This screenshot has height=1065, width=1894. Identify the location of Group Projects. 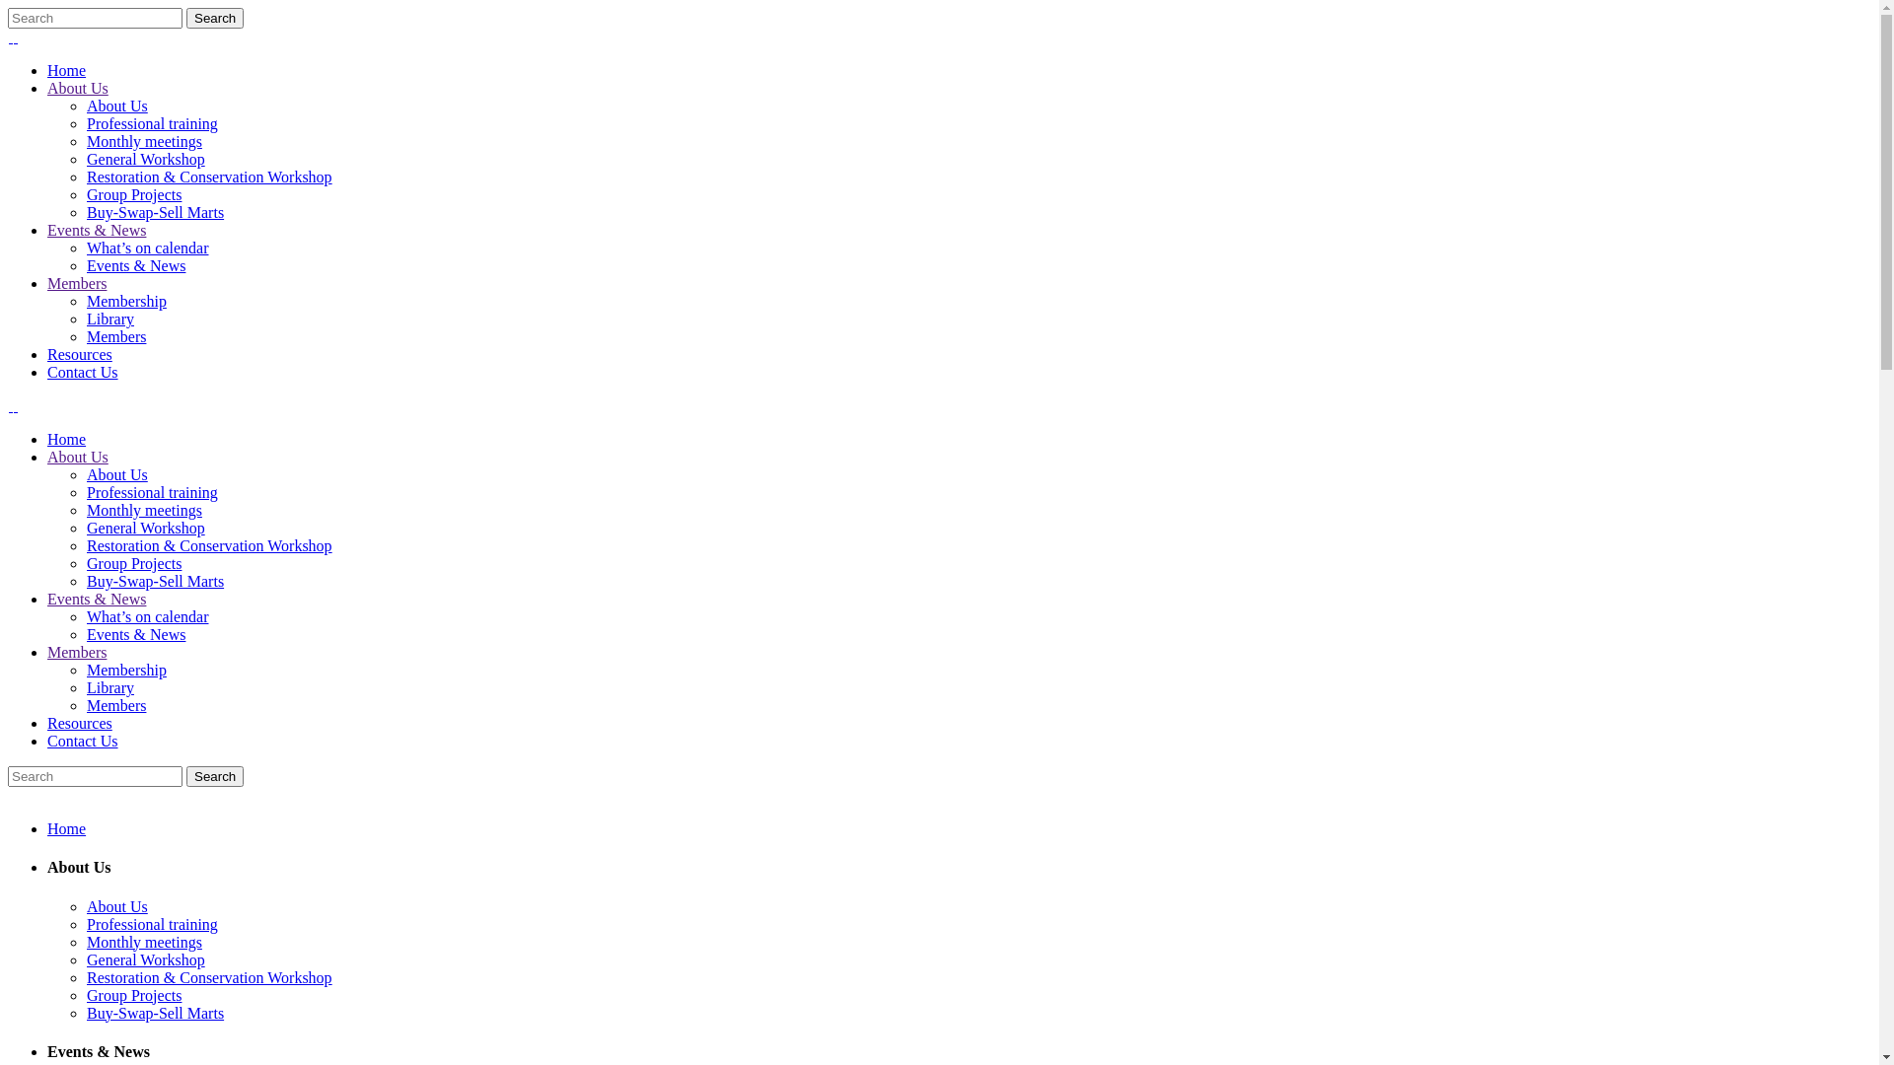
(134, 195).